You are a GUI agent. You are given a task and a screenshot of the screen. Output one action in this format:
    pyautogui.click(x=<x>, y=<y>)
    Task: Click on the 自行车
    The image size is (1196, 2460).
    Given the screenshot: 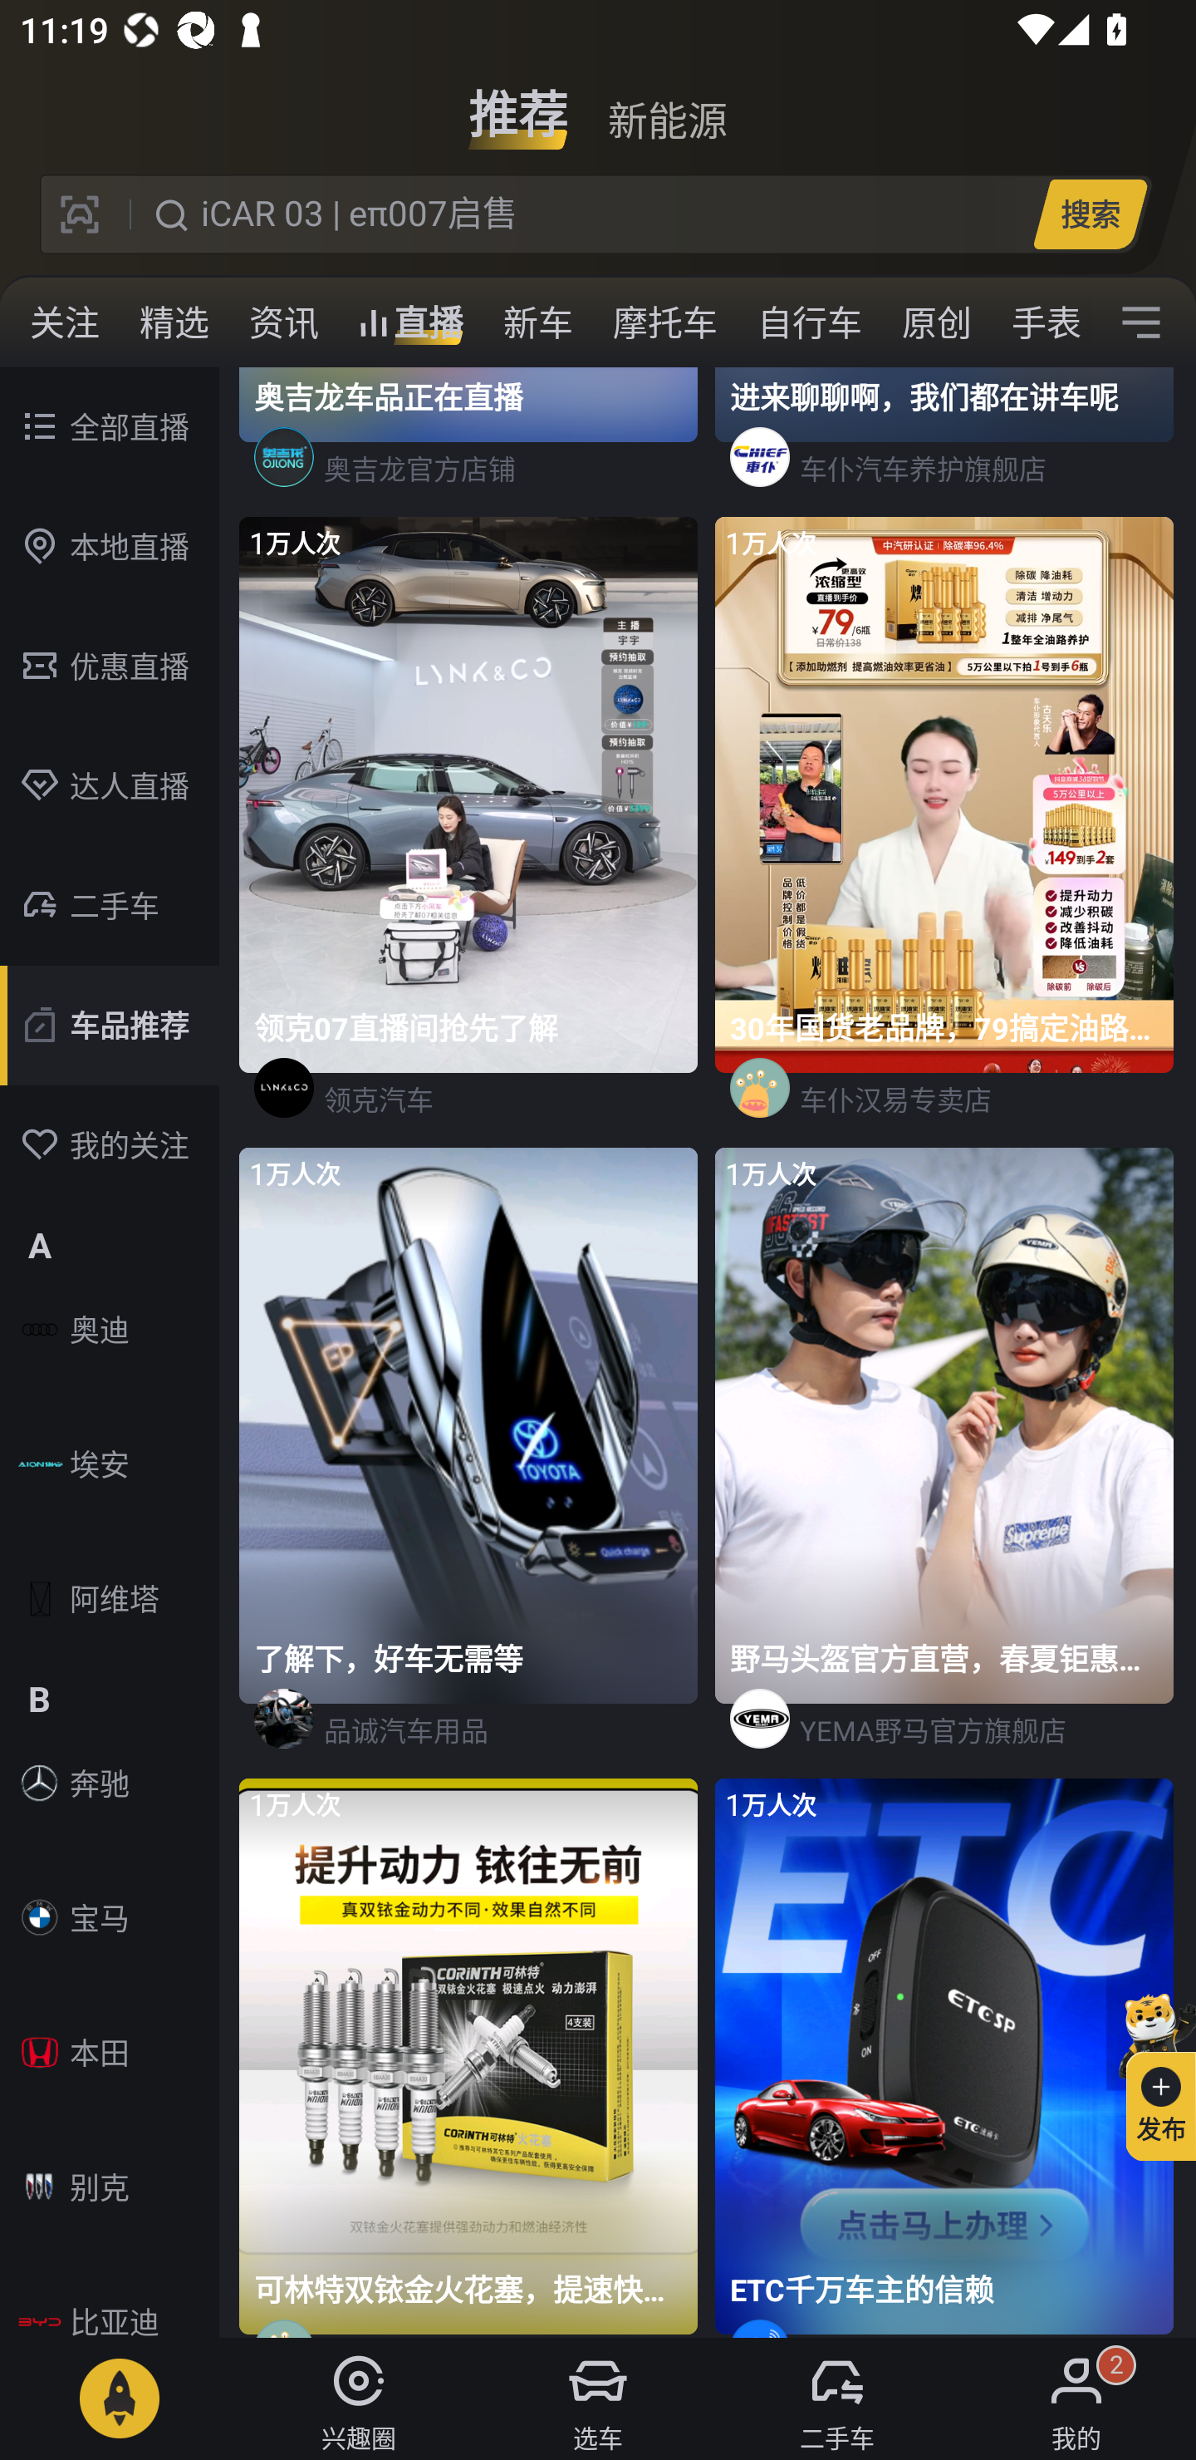 What is the action you would take?
    pyautogui.click(x=810, y=322)
    